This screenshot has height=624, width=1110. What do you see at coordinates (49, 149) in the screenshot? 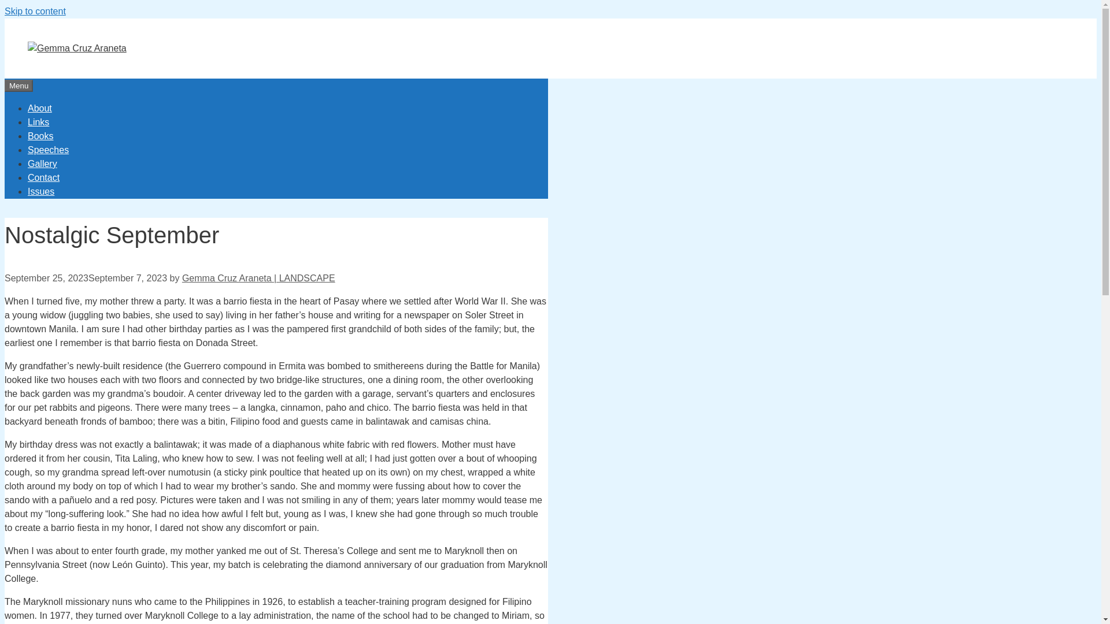
I see `Speeches` at bounding box center [49, 149].